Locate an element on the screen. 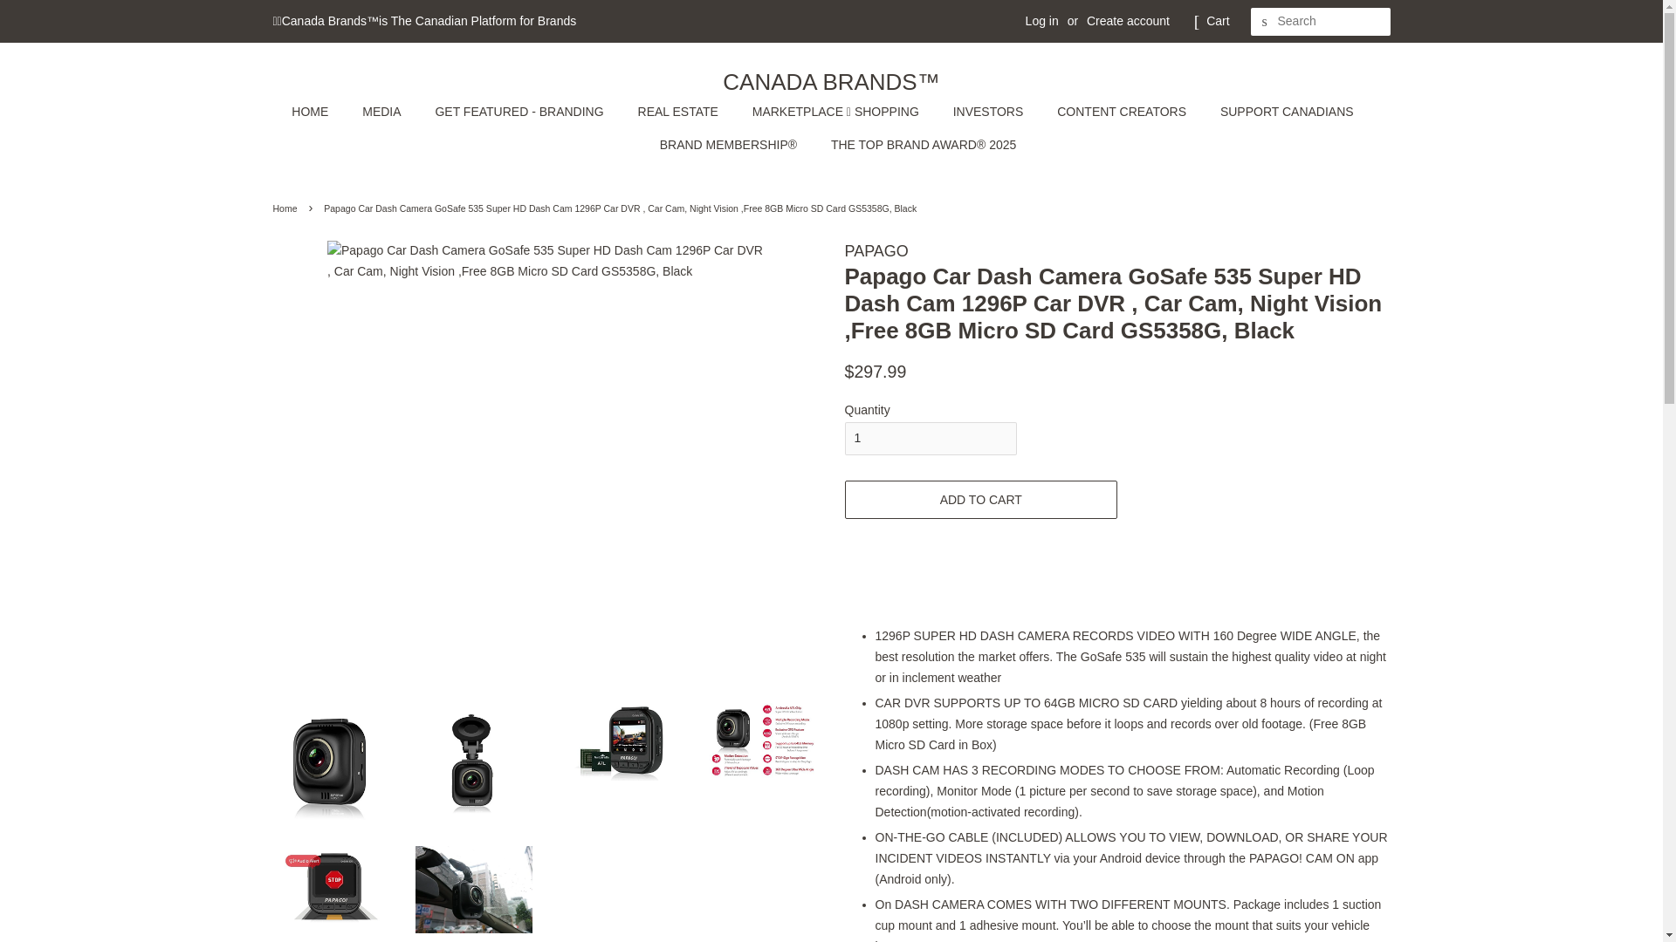 The width and height of the screenshot is (1676, 942). MEDIA is located at coordinates (382, 112).